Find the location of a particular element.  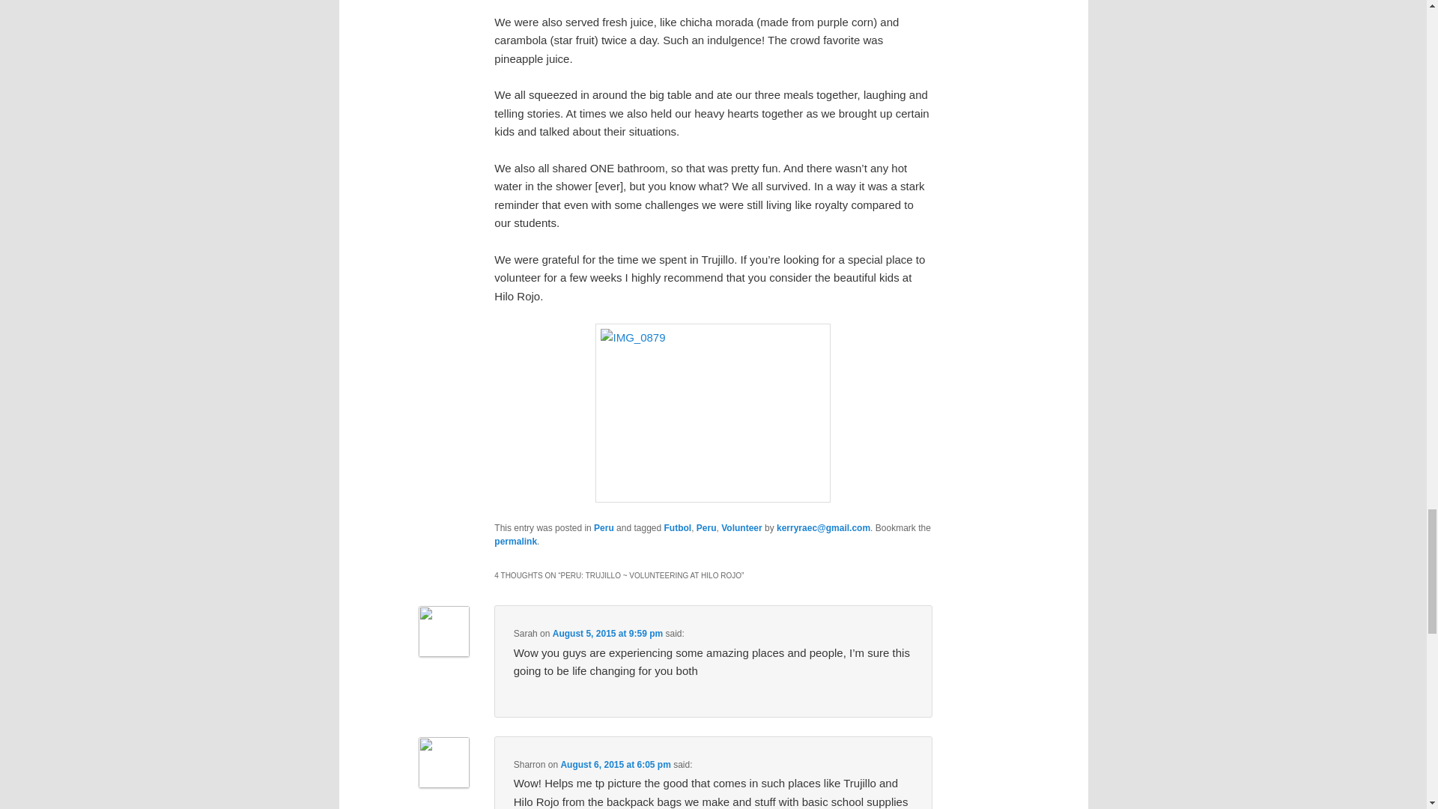

Volunteer is located at coordinates (741, 527).